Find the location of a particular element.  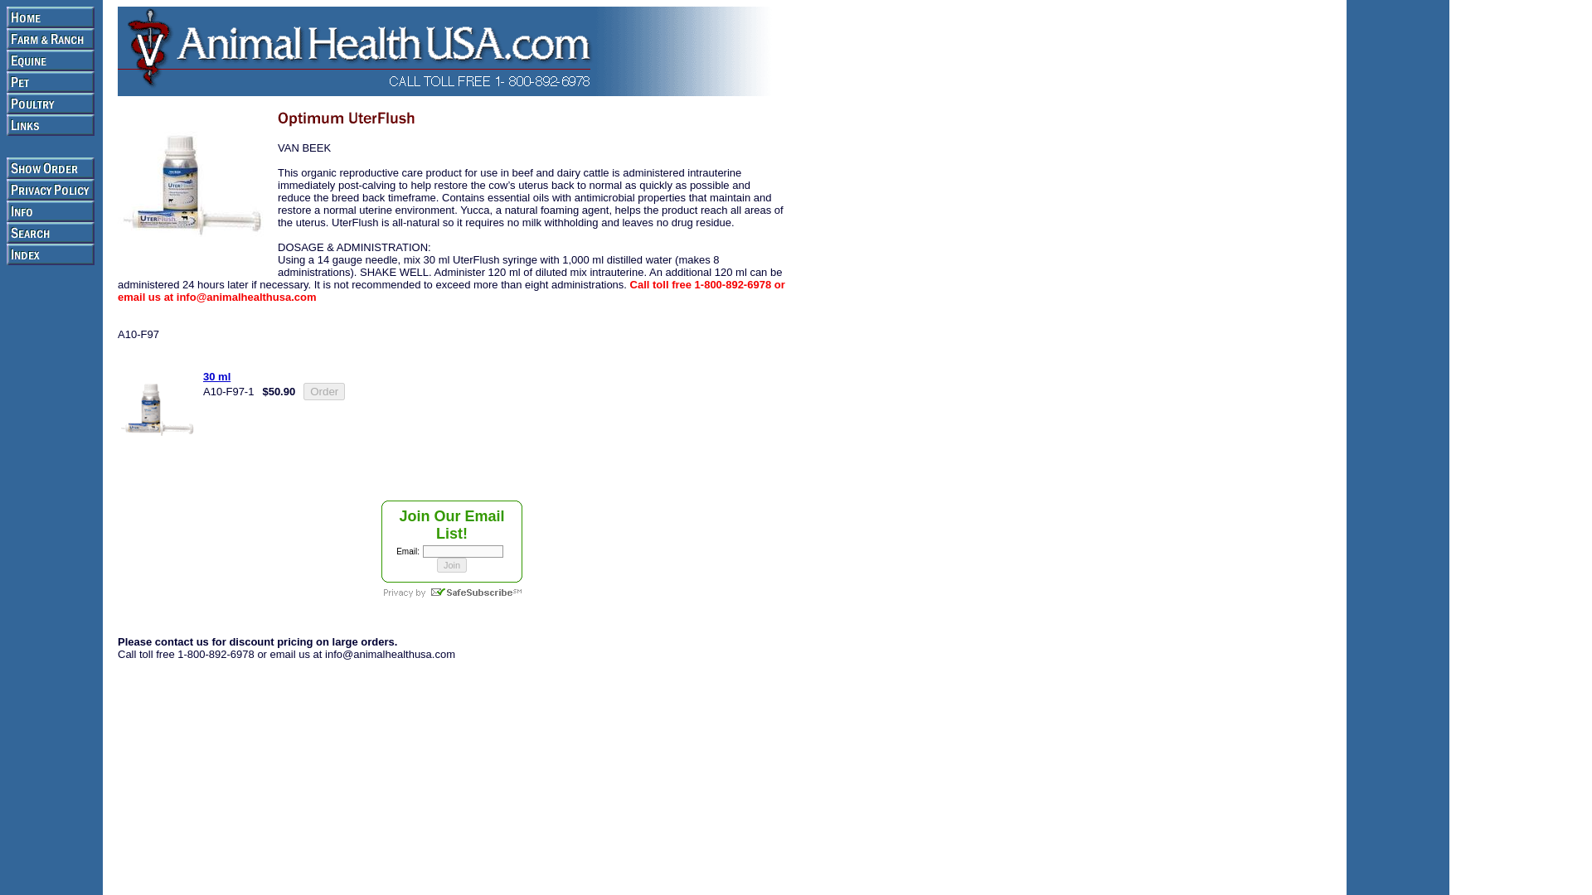

30 ml is located at coordinates (217, 376).